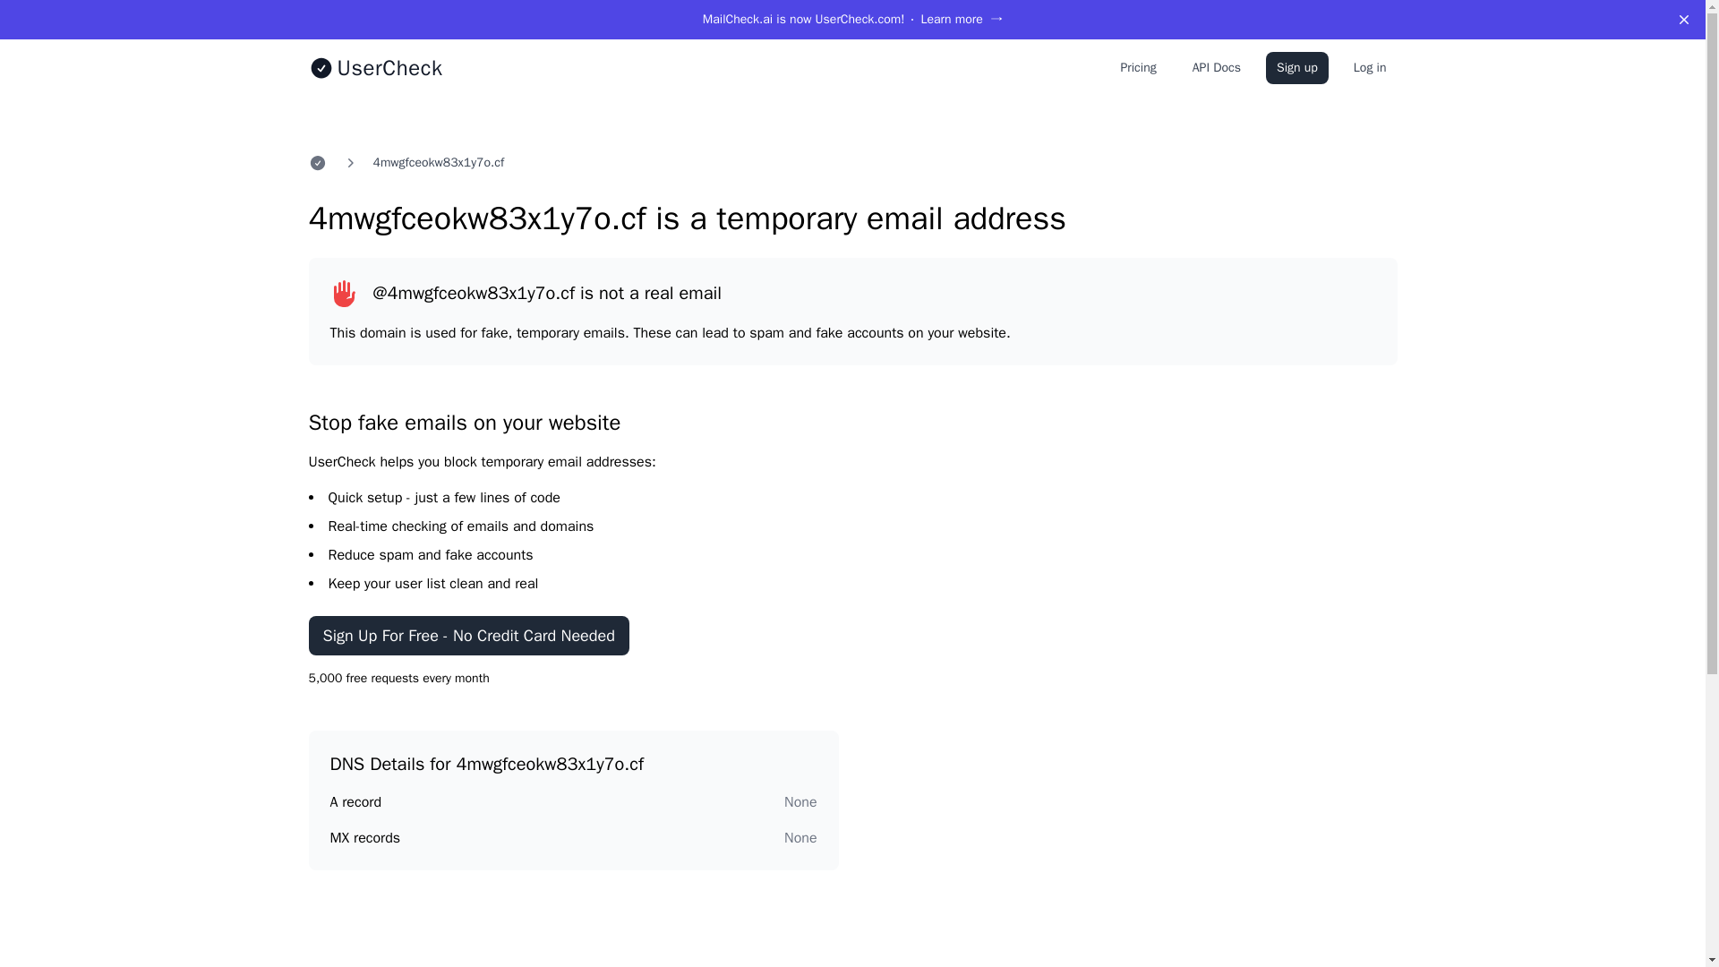  Describe the element at coordinates (1370, 68) in the screenshot. I see `Log in` at that location.